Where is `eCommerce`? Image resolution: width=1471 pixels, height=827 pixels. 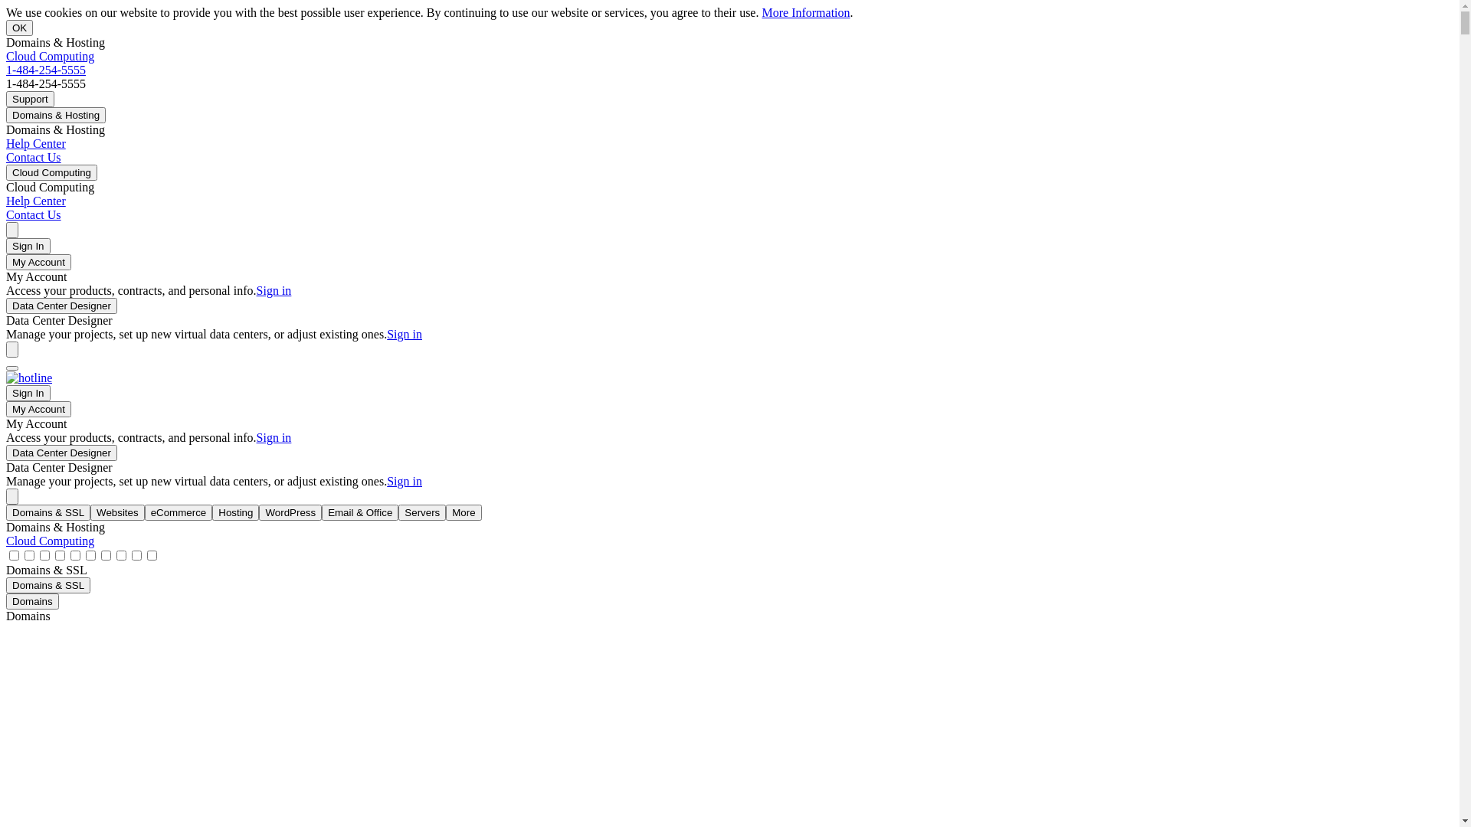
eCommerce is located at coordinates (179, 513).